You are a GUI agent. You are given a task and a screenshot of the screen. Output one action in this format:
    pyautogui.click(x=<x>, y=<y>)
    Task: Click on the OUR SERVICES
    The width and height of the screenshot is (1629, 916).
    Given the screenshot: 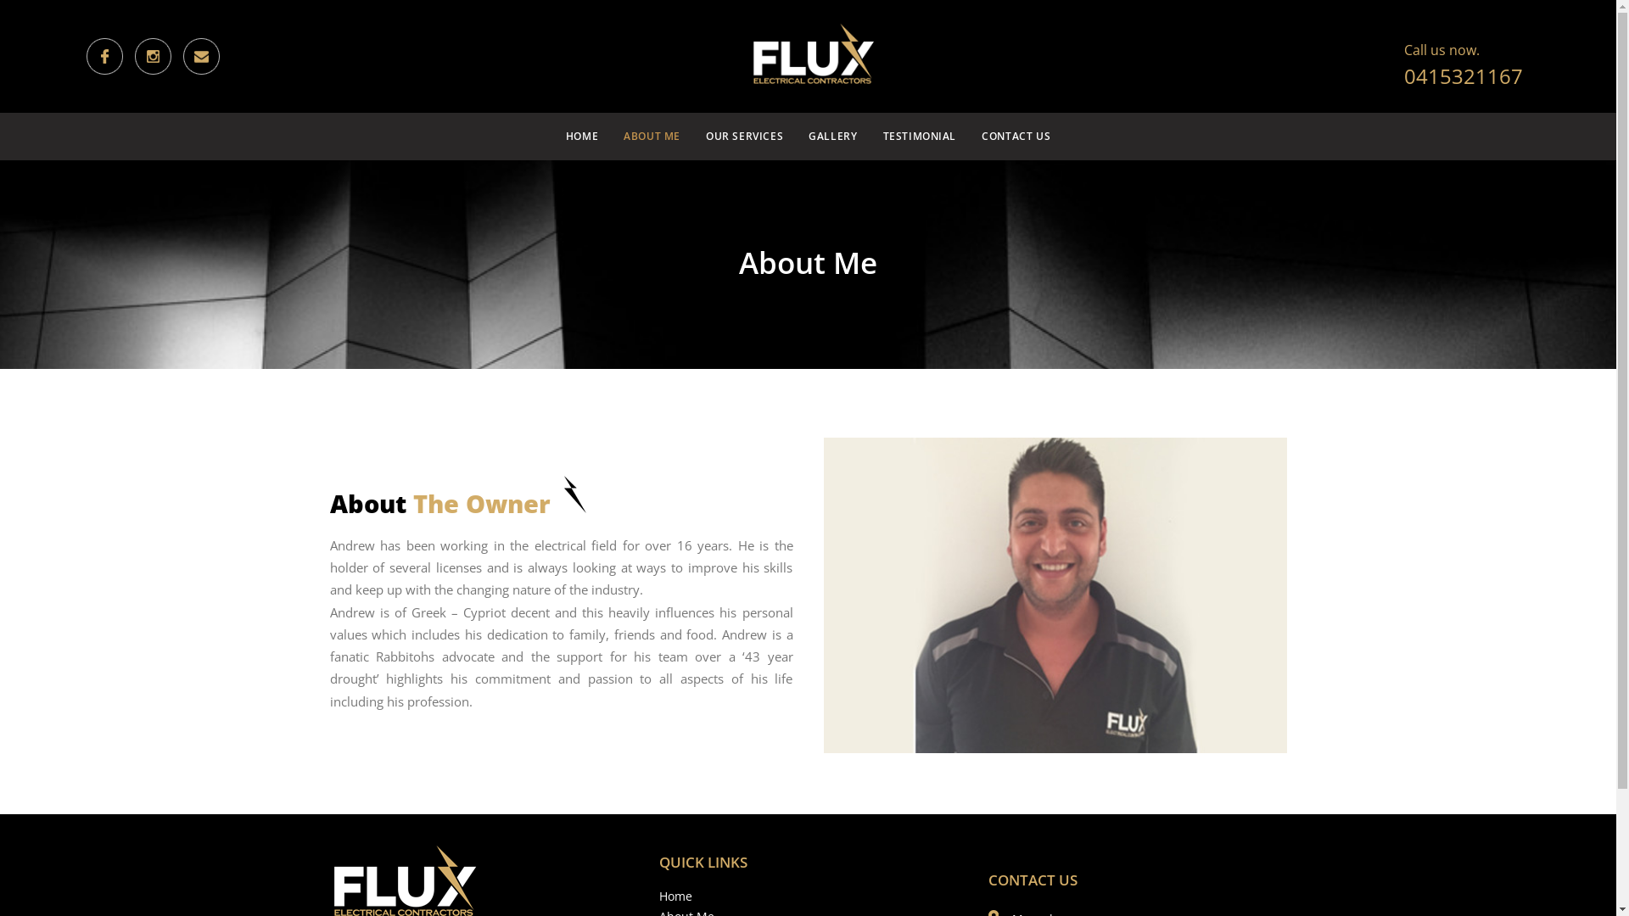 What is the action you would take?
    pyautogui.click(x=745, y=137)
    